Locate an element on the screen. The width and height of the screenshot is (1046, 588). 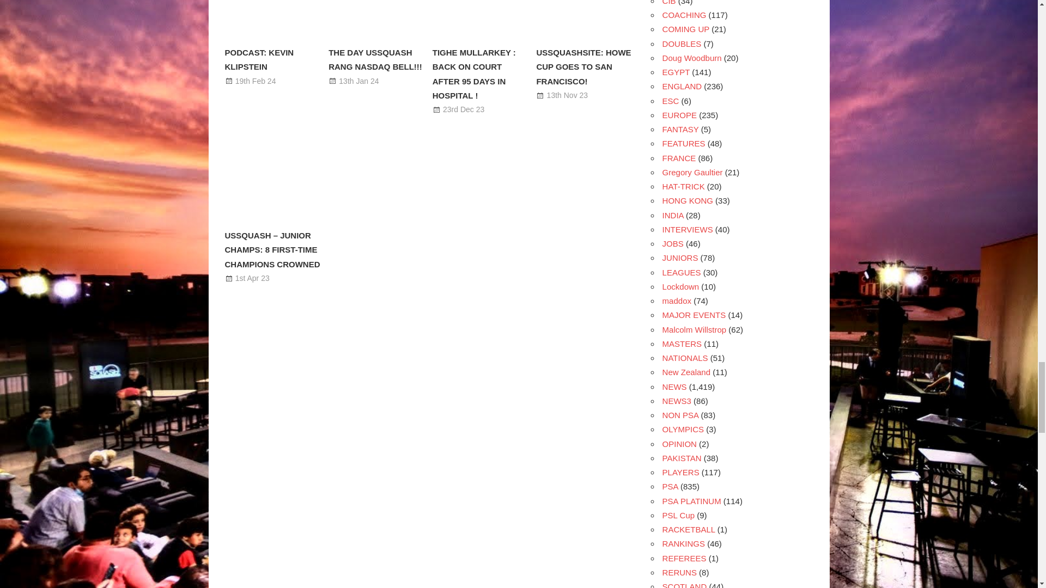
22:41 is located at coordinates (253, 278).